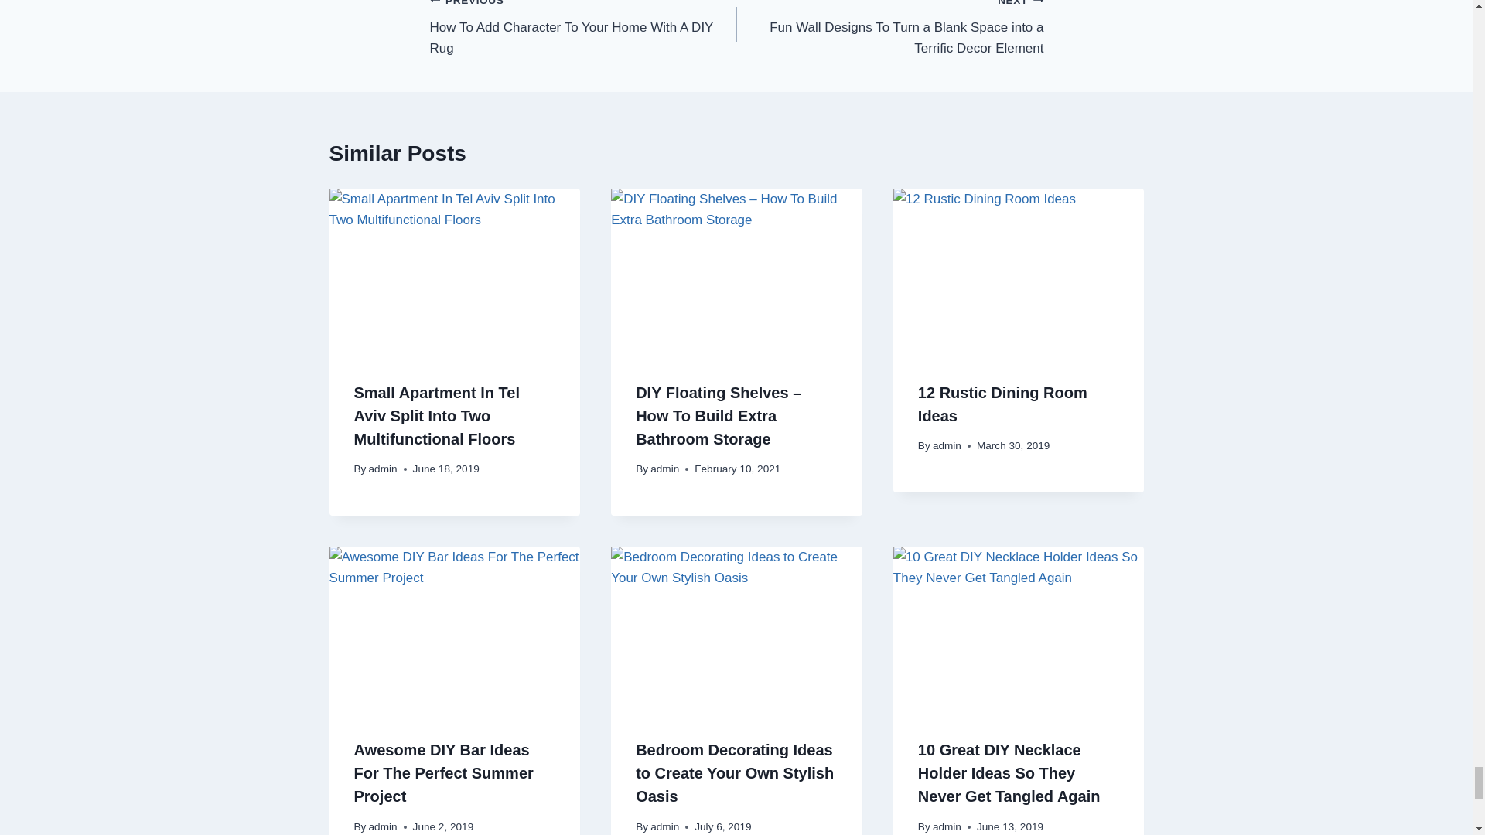 This screenshot has height=835, width=1485. What do you see at coordinates (664, 469) in the screenshot?
I see `admin` at bounding box center [664, 469].